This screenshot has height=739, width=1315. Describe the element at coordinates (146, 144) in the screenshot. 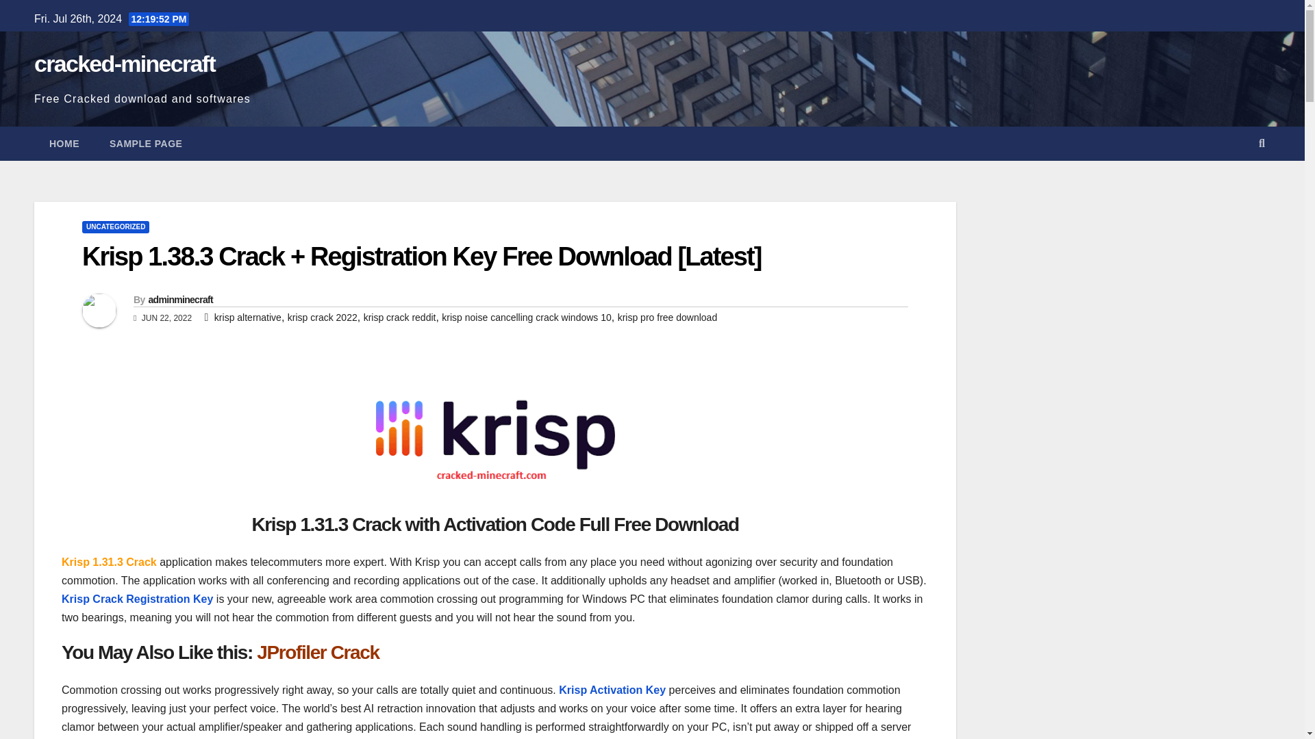

I see `SAMPLE PAGE` at that location.